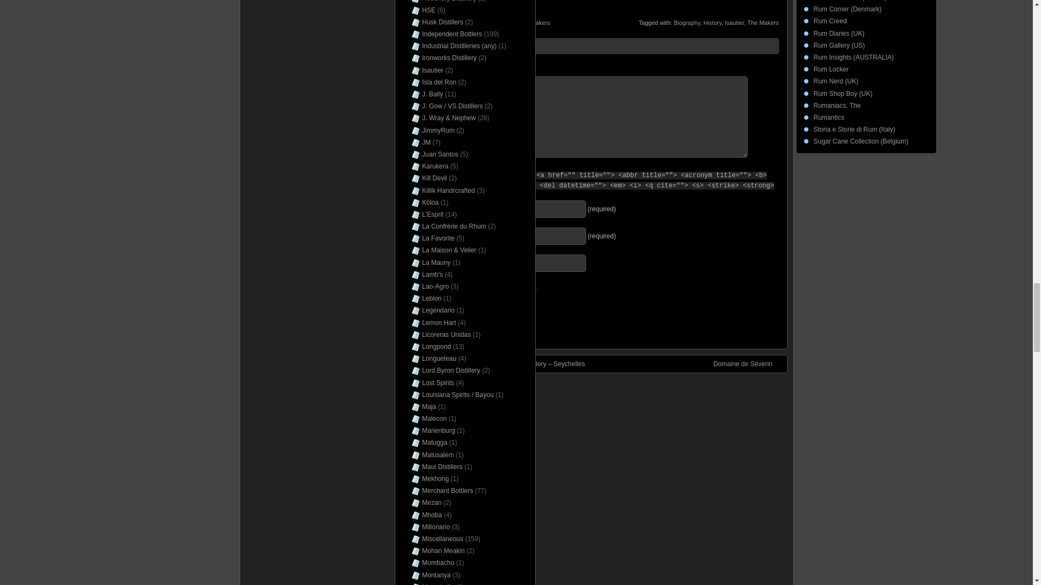 This screenshot has width=1041, height=585. What do you see at coordinates (440, 325) in the screenshot?
I see `Submit Comment` at bounding box center [440, 325].